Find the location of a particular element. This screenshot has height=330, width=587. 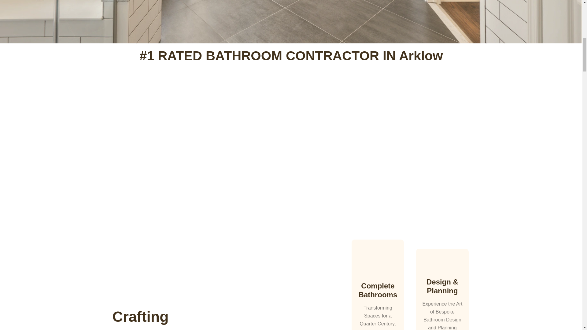

Bathroom Renovations 3 is located at coordinates (379, 85).